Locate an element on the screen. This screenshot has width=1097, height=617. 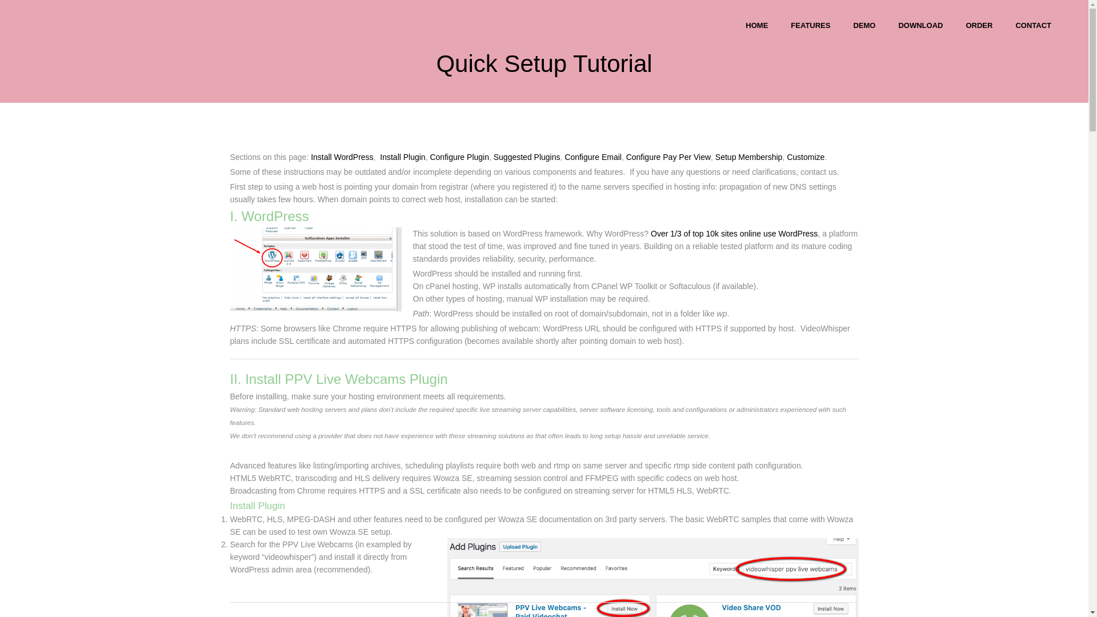
ORDER is located at coordinates (979, 25).